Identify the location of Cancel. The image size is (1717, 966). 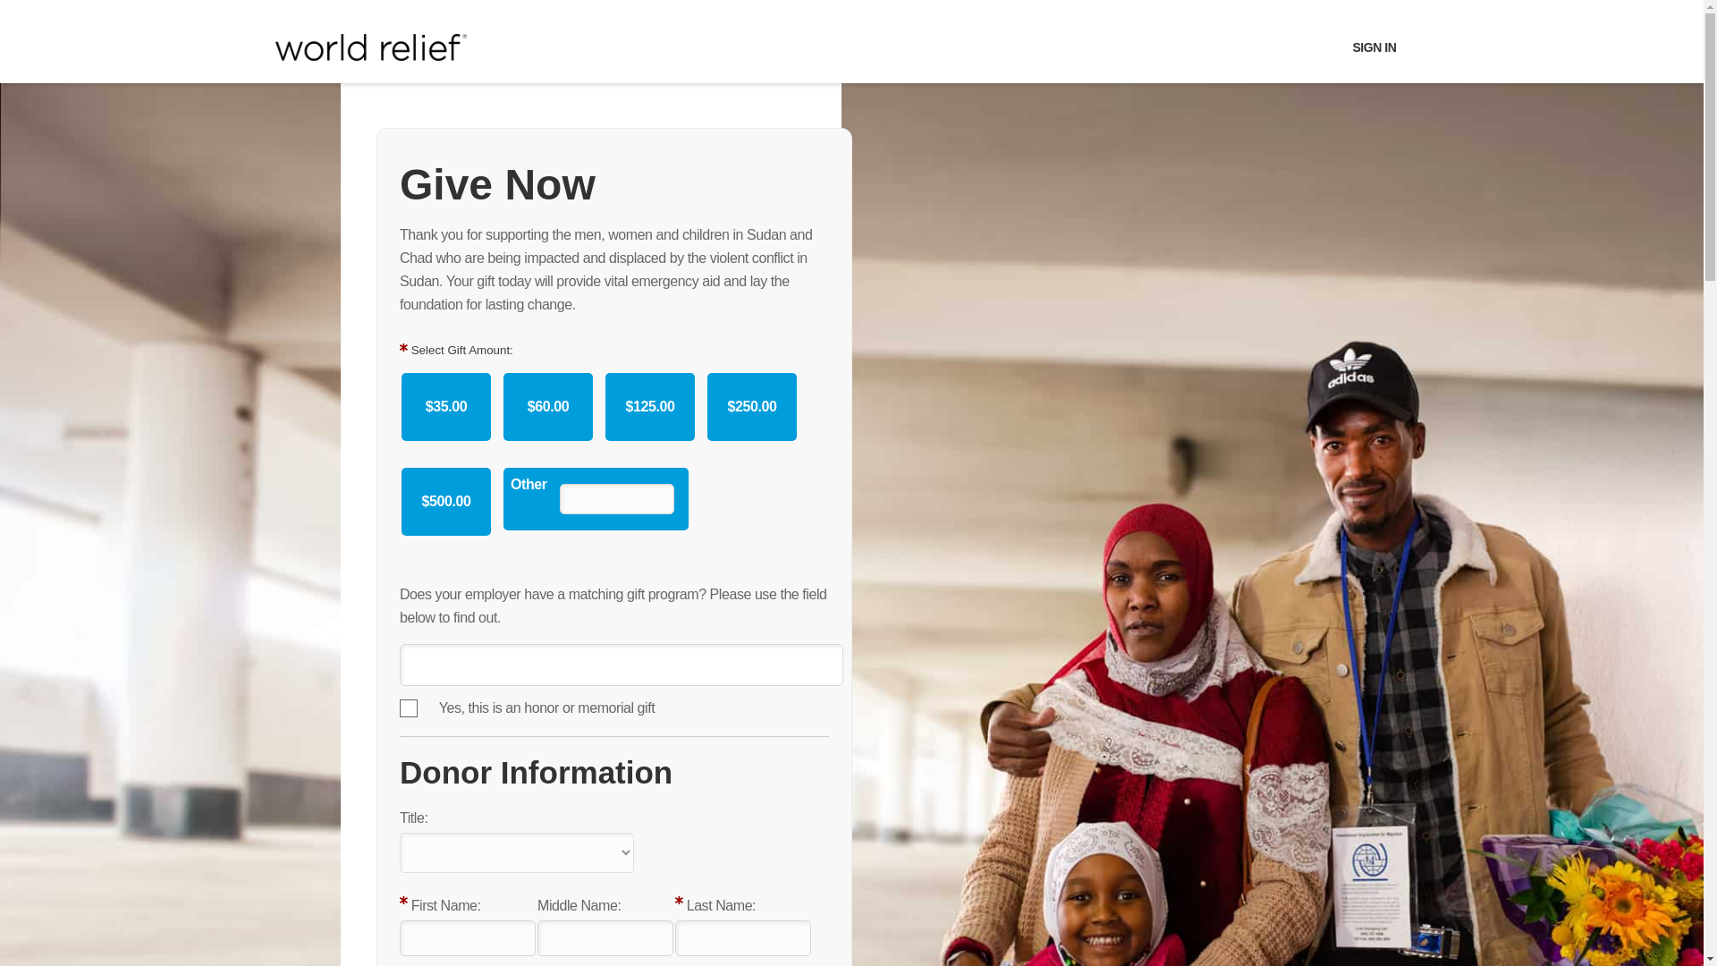
(30, 20).